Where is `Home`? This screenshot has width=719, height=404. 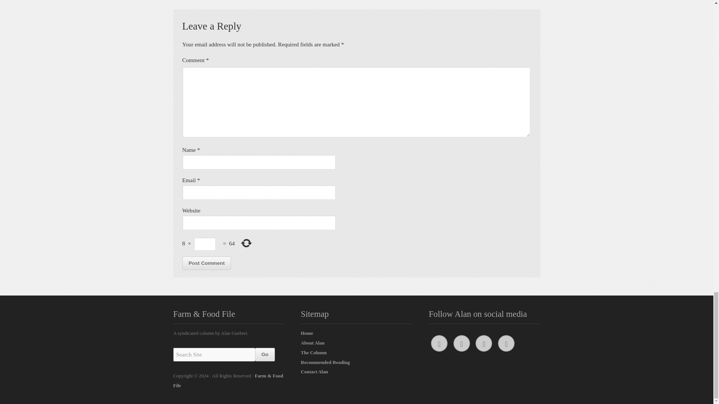
Home is located at coordinates (306, 333).